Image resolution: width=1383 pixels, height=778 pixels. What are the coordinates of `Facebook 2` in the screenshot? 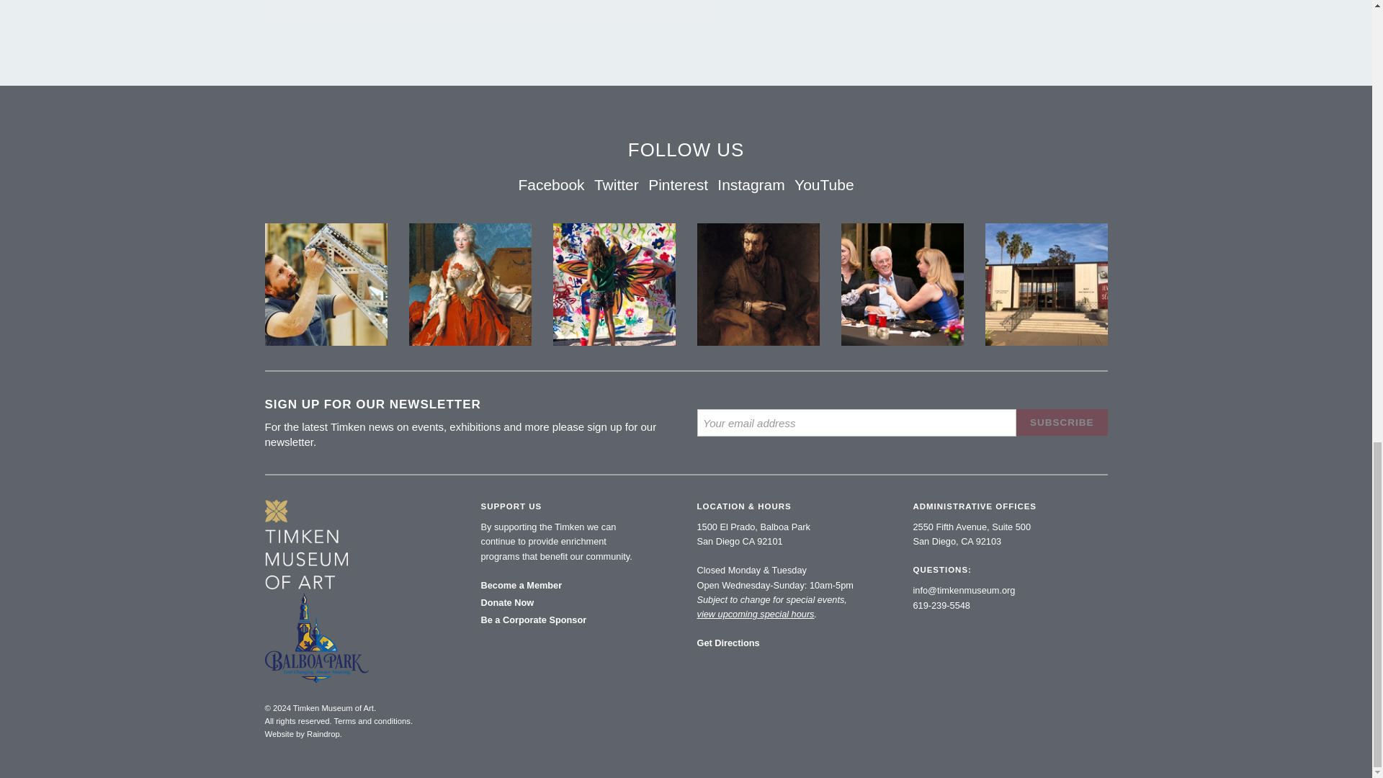 It's located at (758, 284).